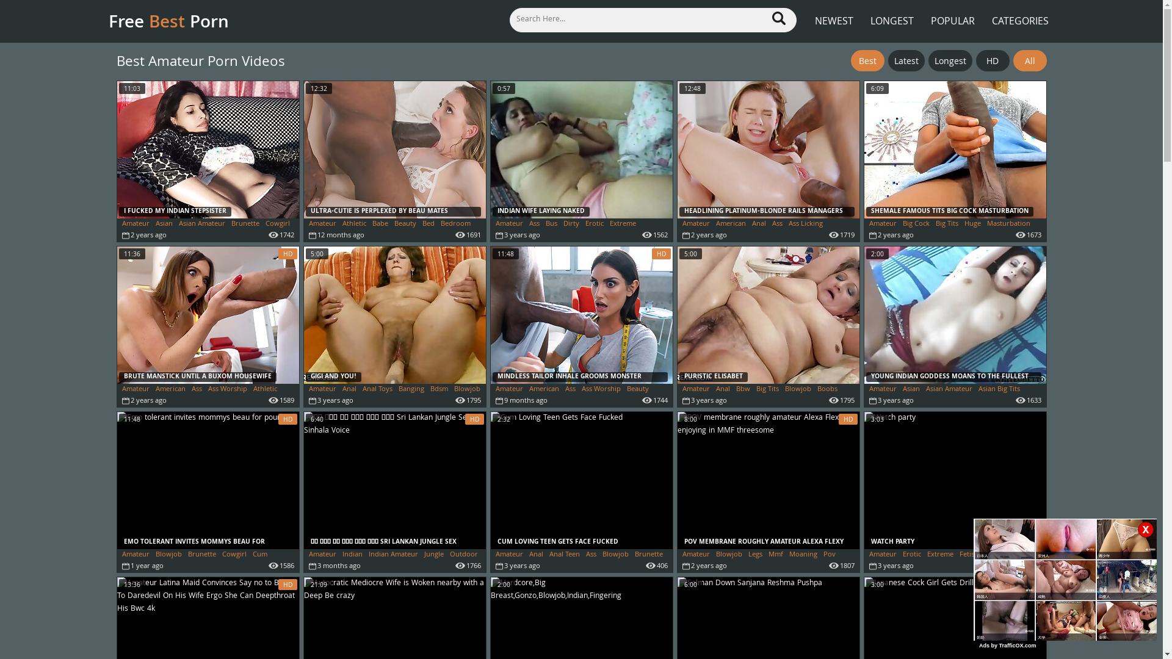  Describe the element at coordinates (455, 225) in the screenshot. I see `Bedroom` at that location.